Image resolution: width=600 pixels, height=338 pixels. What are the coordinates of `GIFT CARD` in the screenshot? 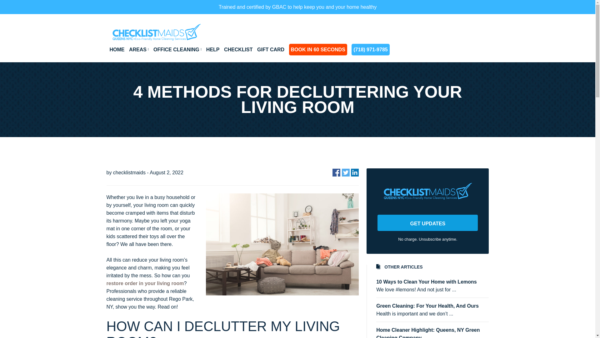 It's located at (271, 49).